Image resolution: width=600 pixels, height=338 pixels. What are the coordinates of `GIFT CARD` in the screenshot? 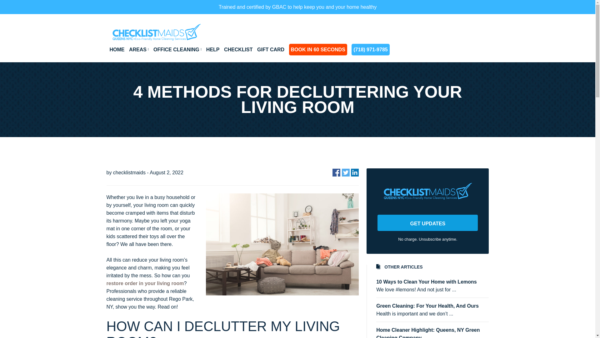 It's located at (271, 49).